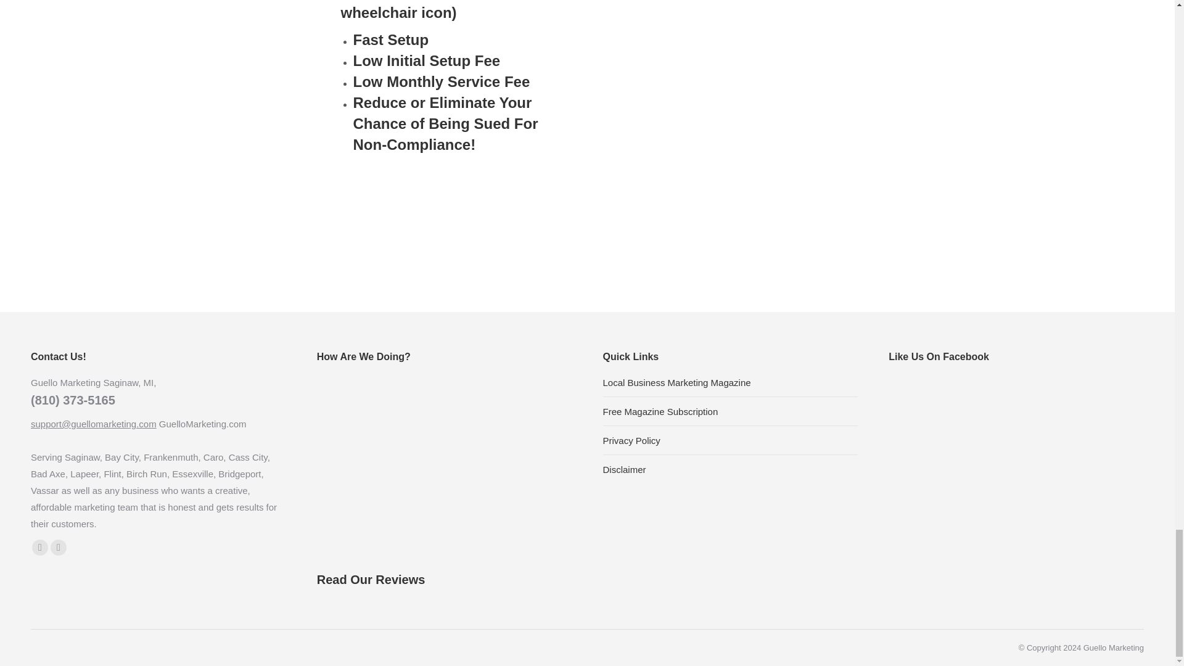 Image resolution: width=1184 pixels, height=666 pixels. Describe the element at coordinates (58, 547) in the screenshot. I see `Yelp page opens in new window` at that location.